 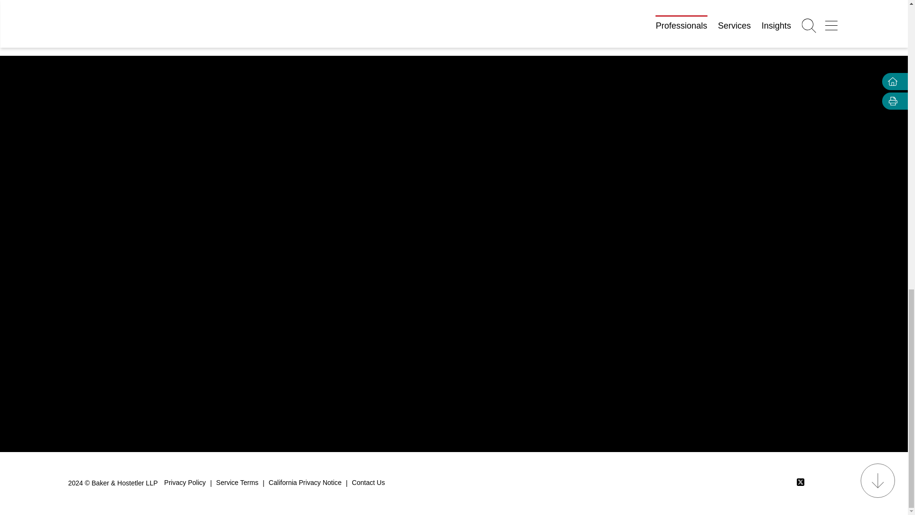 What do you see at coordinates (185, 483) in the screenshot?
I see `Privacy Policy` at bounding box center [185, 483].